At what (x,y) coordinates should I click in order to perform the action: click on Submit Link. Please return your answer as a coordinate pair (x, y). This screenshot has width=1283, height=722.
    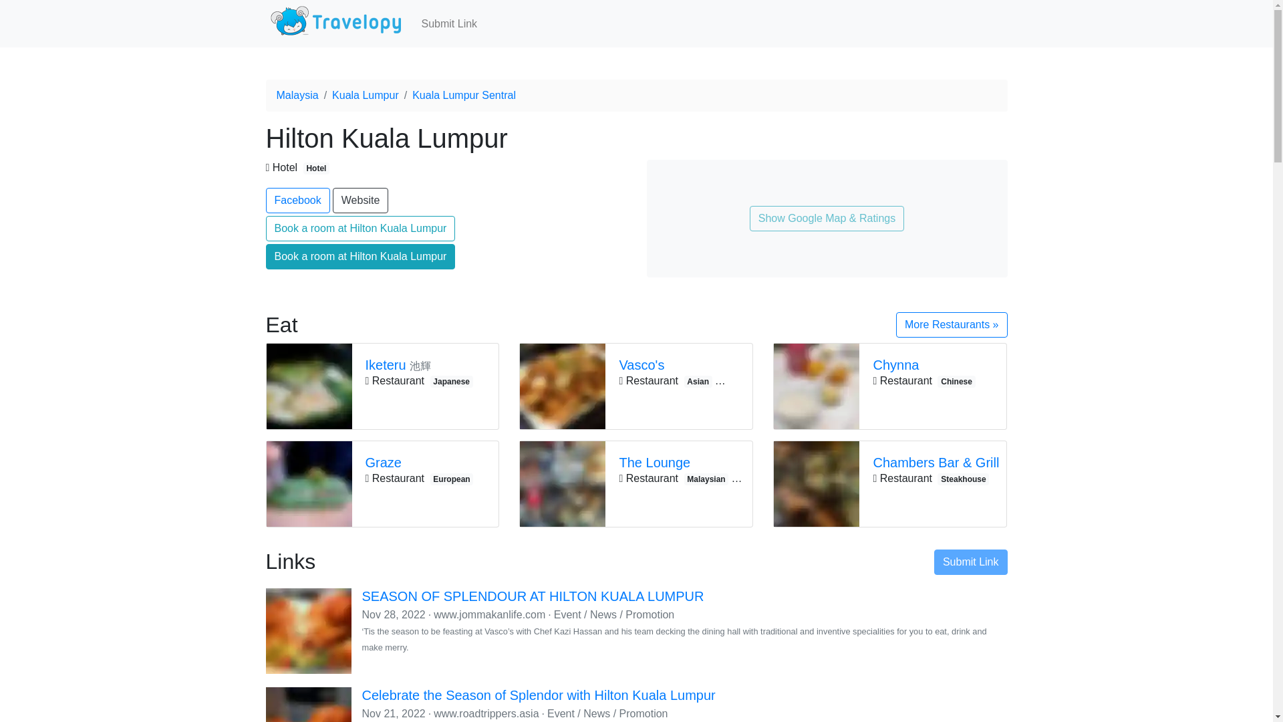
    Looking at the image, I should click on (970, 562).